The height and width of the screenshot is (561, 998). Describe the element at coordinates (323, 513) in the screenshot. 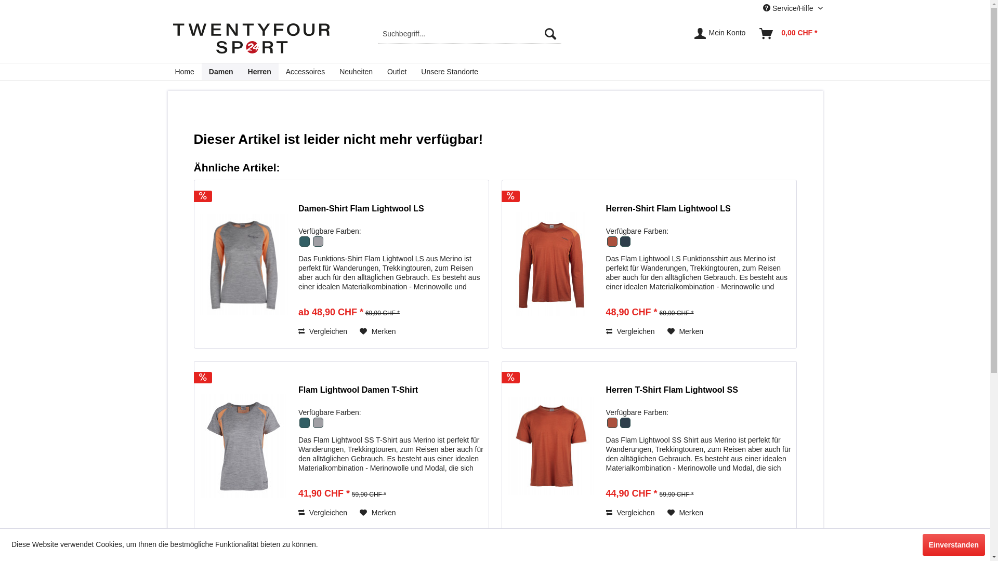

I see `Vergleichen` at that location.